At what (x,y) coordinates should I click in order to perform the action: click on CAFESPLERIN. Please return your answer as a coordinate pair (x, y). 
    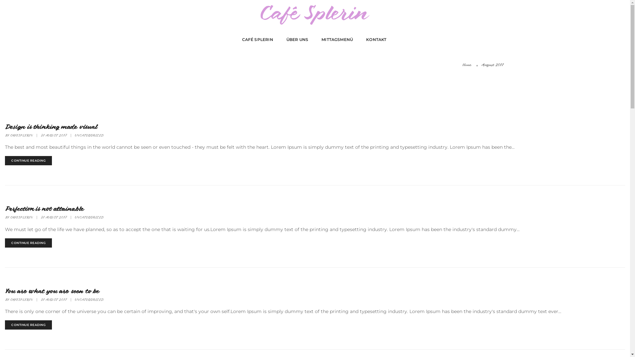
    Looking at the image, I should click on (21, 136).